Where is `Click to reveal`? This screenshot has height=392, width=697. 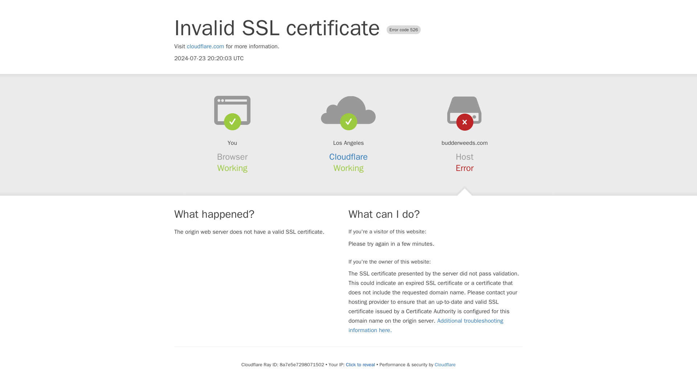
Click to reveal is located at coordinates (360, 364).